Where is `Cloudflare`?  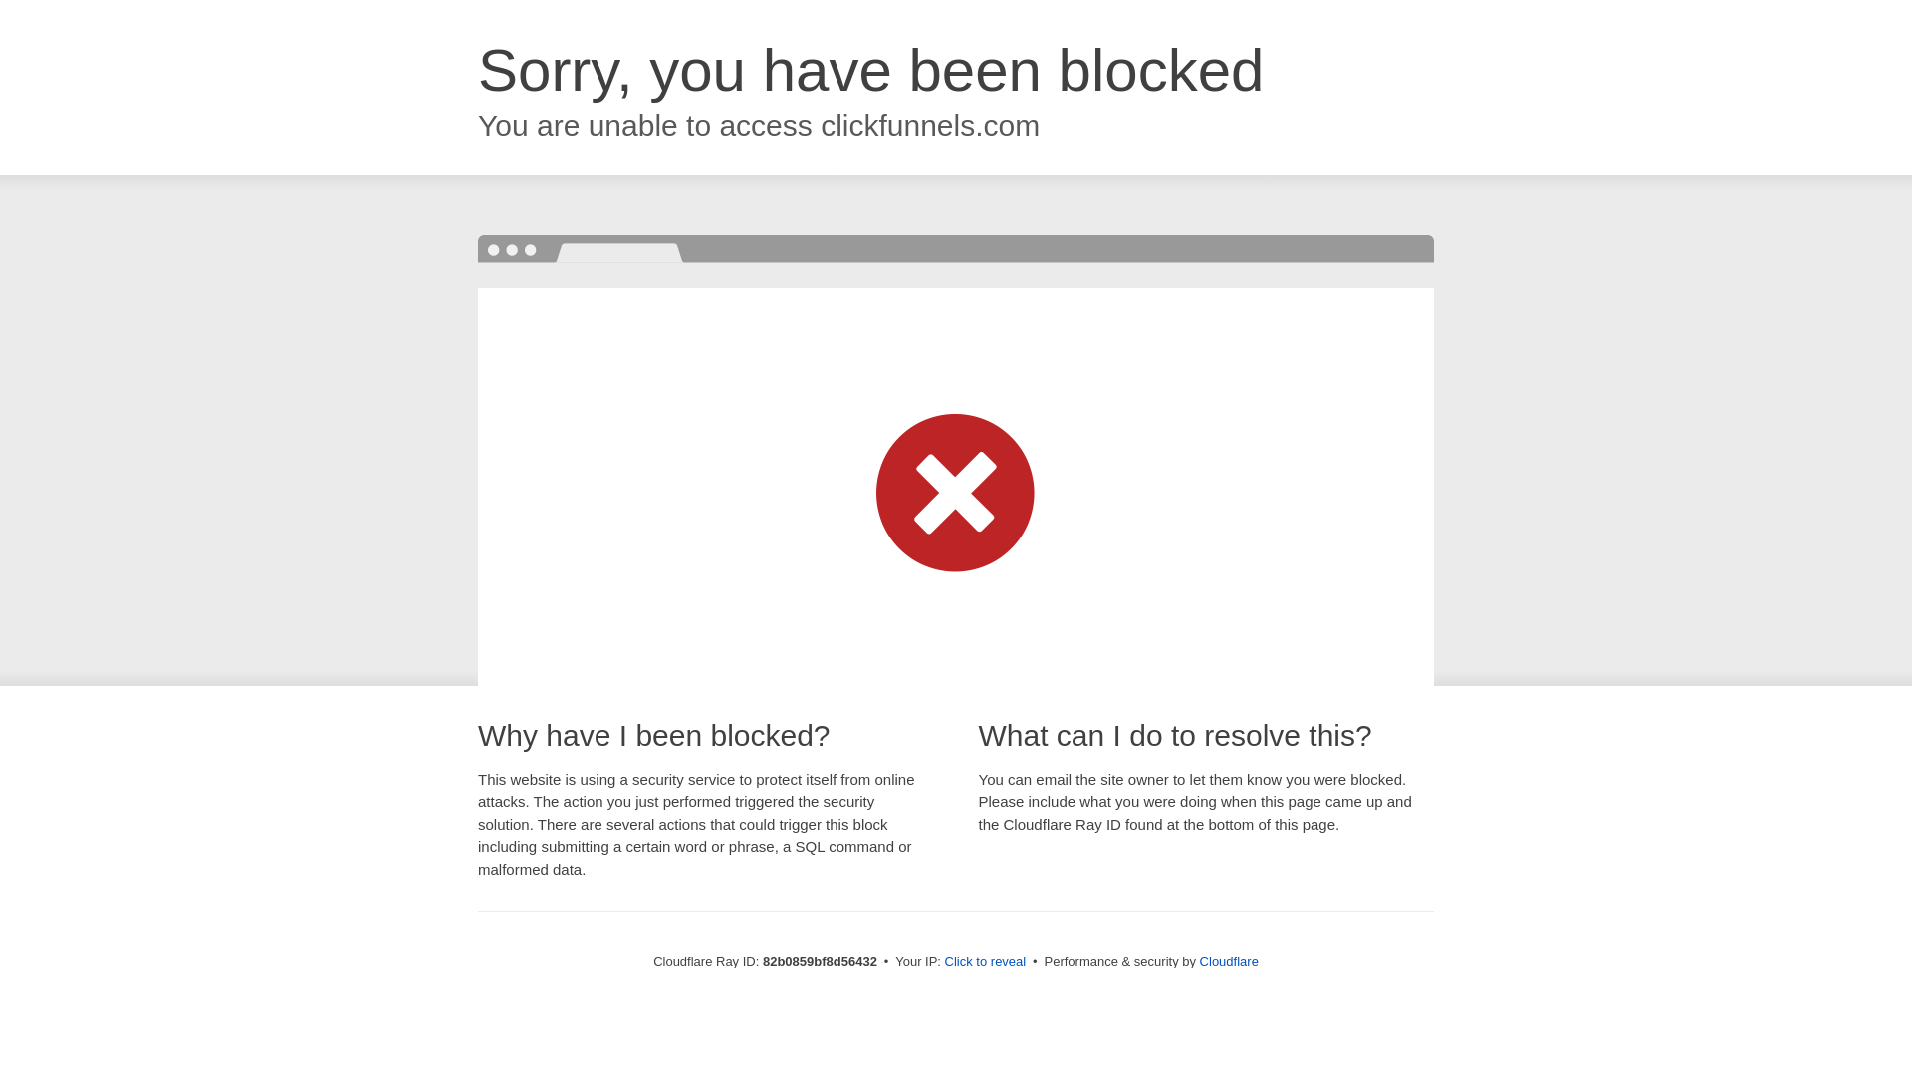
Cloudflare is located at coordinates (1229, 962).